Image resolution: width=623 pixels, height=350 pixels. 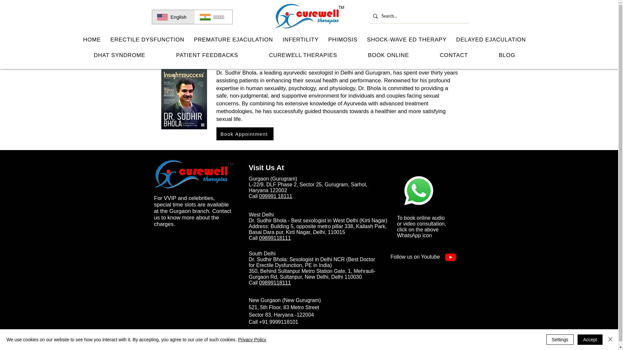 What do you see at coordinates (193, 174) in the screenshot?
I see `Curewell Therapies` at bounding box center [193, 174].